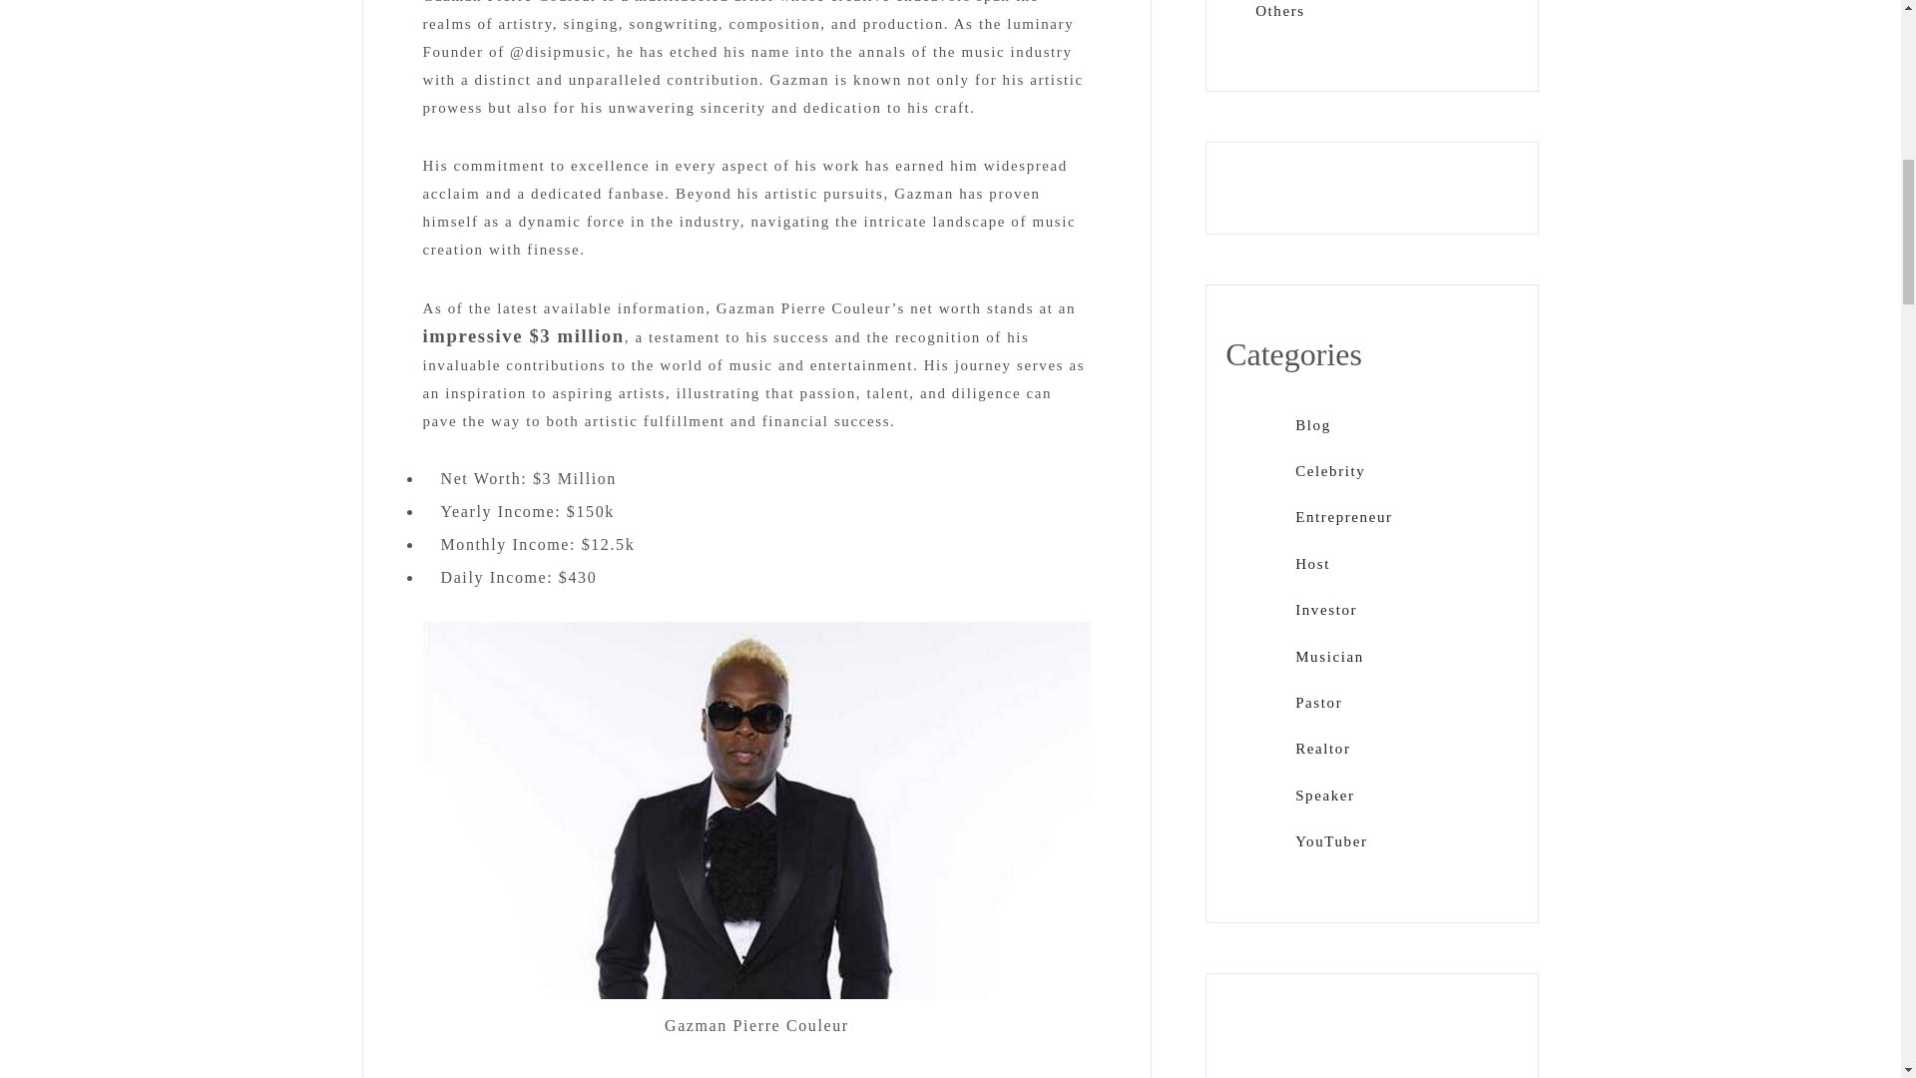 This screenshot has height=1078, width=1916. What do you see at coordinates (1343, 516) in the screenshot?
I see `Entrepreneur` at bounding box center [1343, 516].